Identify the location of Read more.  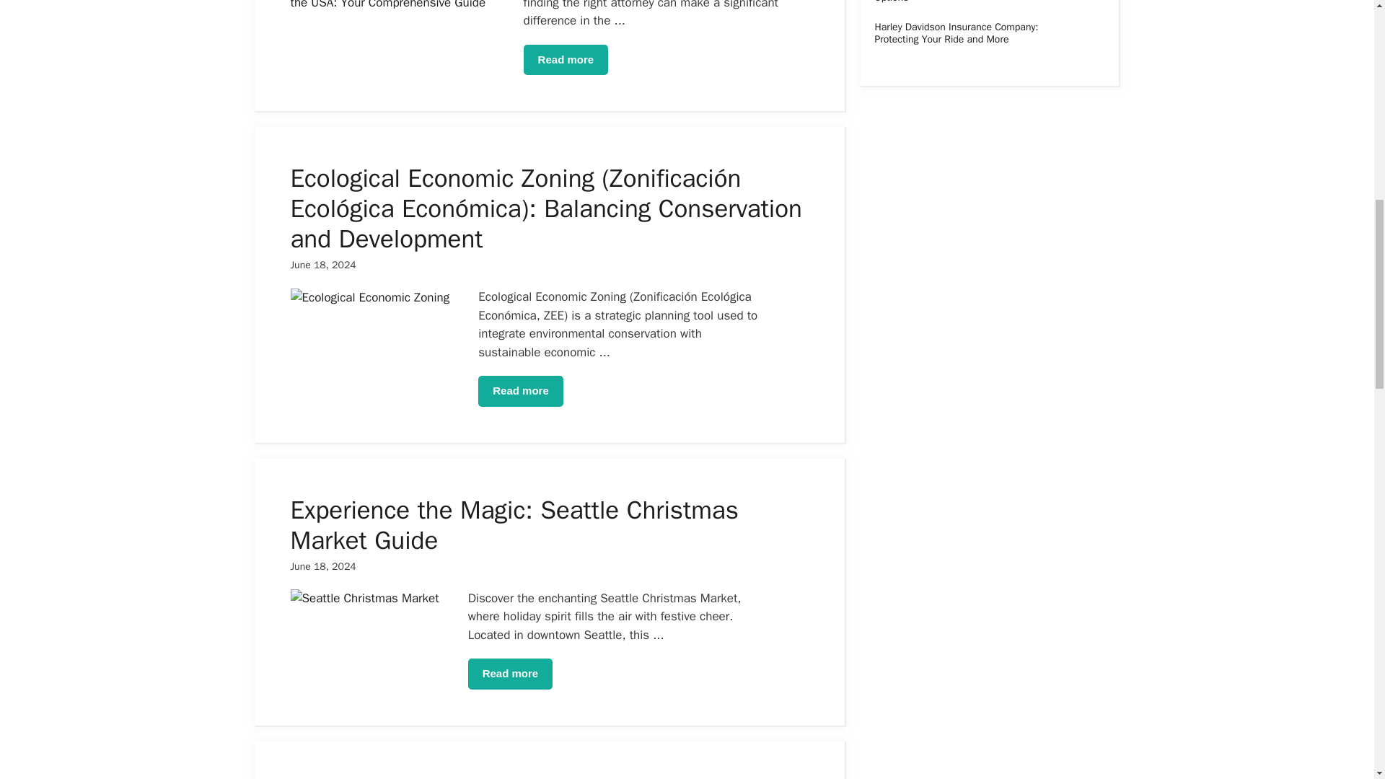
(566, 59).